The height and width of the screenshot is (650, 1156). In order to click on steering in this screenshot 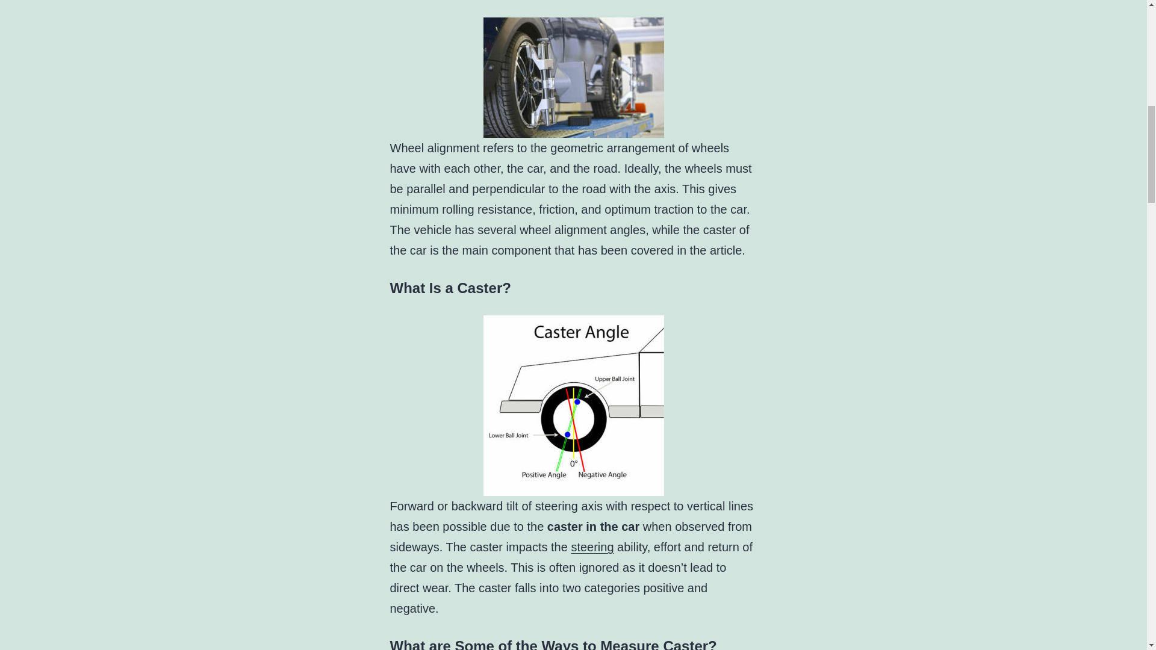, I will do `click(592, 546)`.